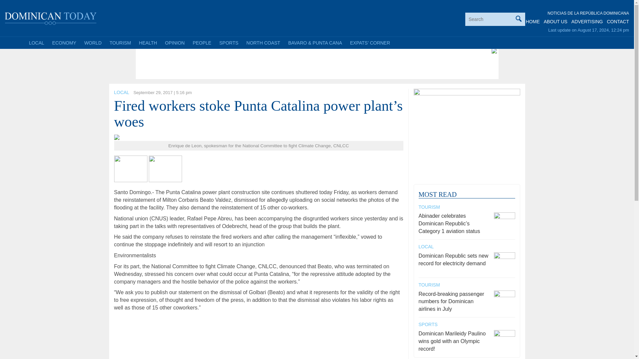 This screenshot has height=359, width=639. I want to click on SPORTS, so click(229, 43).